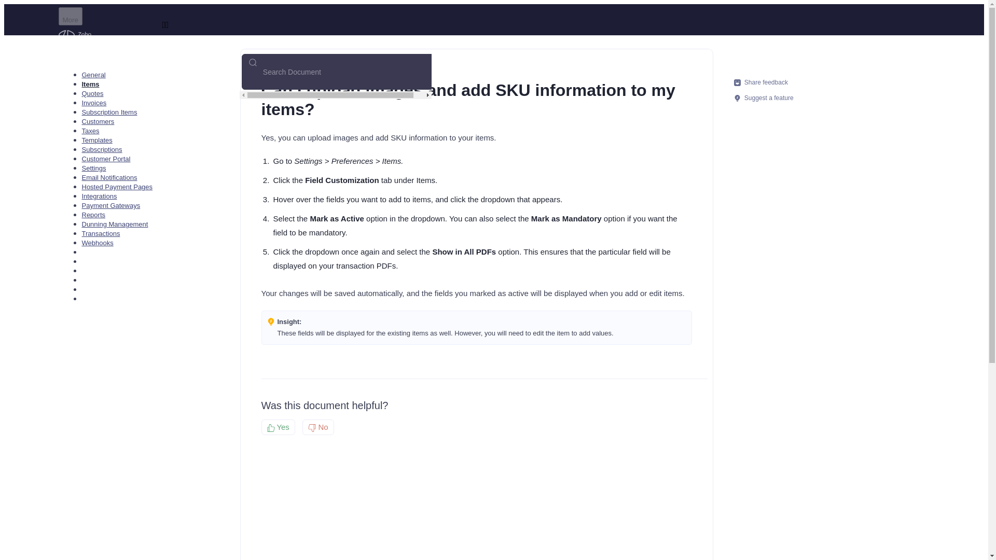  Describe the element at coordinates (92, 93) in the screenshot. I see `Quotes` at that location.